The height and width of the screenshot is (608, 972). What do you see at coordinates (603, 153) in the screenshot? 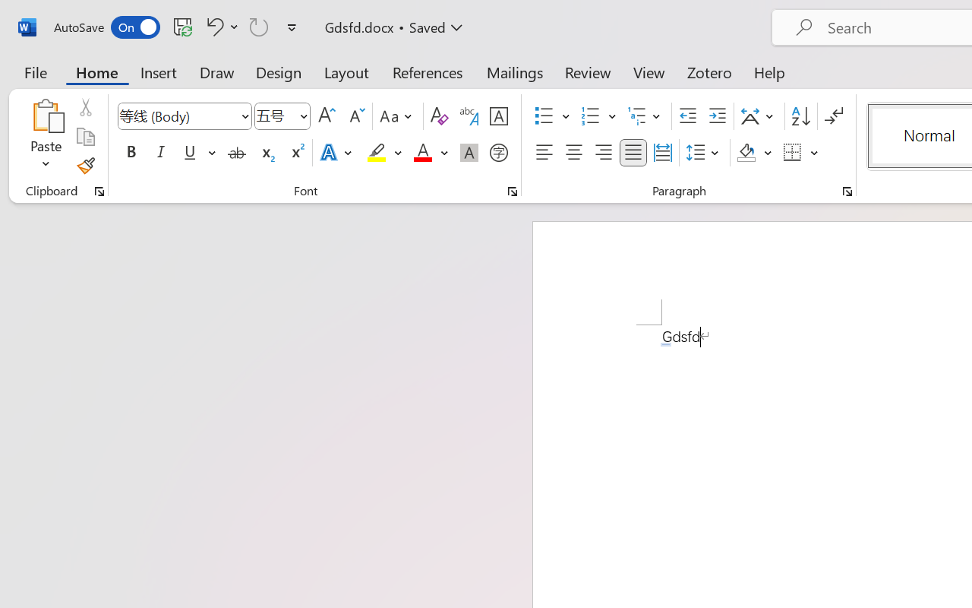
I see `Align Right` at bounding box center [603, 153].